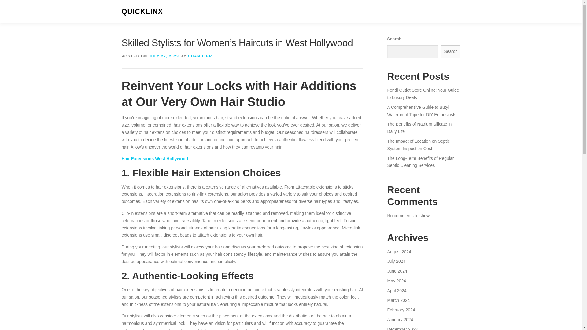 Image resolution: width=587 pixels, height=330 pixels. I want to click on December 2023, so click(402, 328).